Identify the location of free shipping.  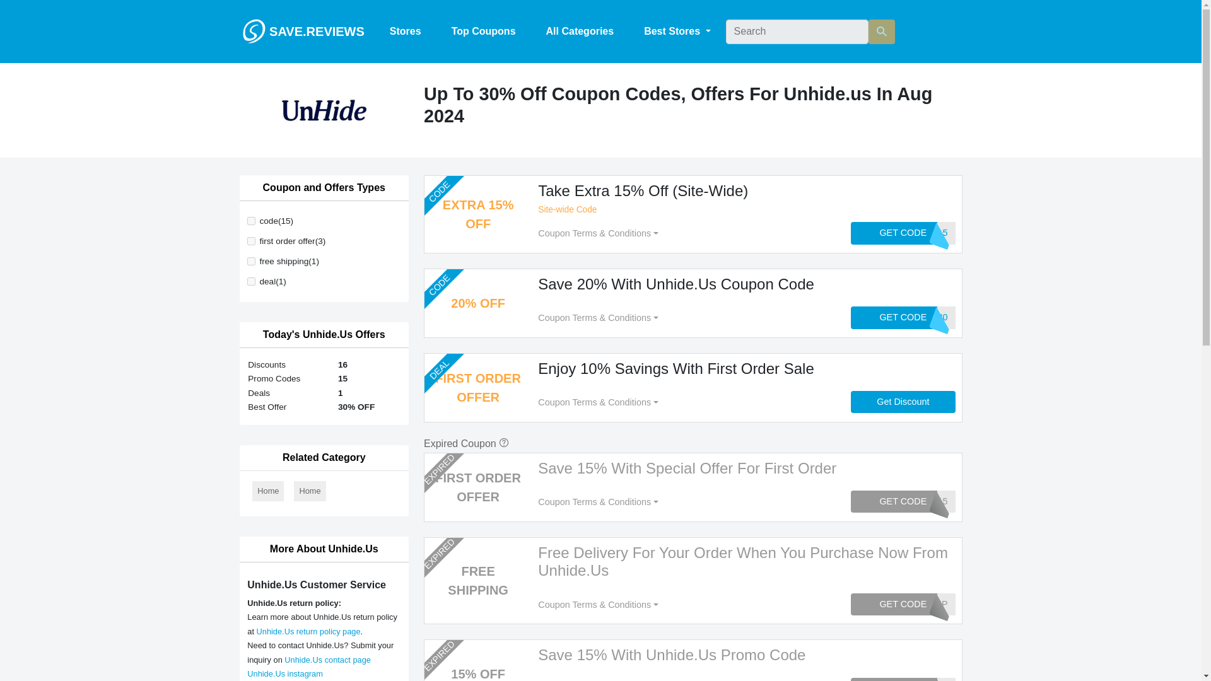
(251, 261).